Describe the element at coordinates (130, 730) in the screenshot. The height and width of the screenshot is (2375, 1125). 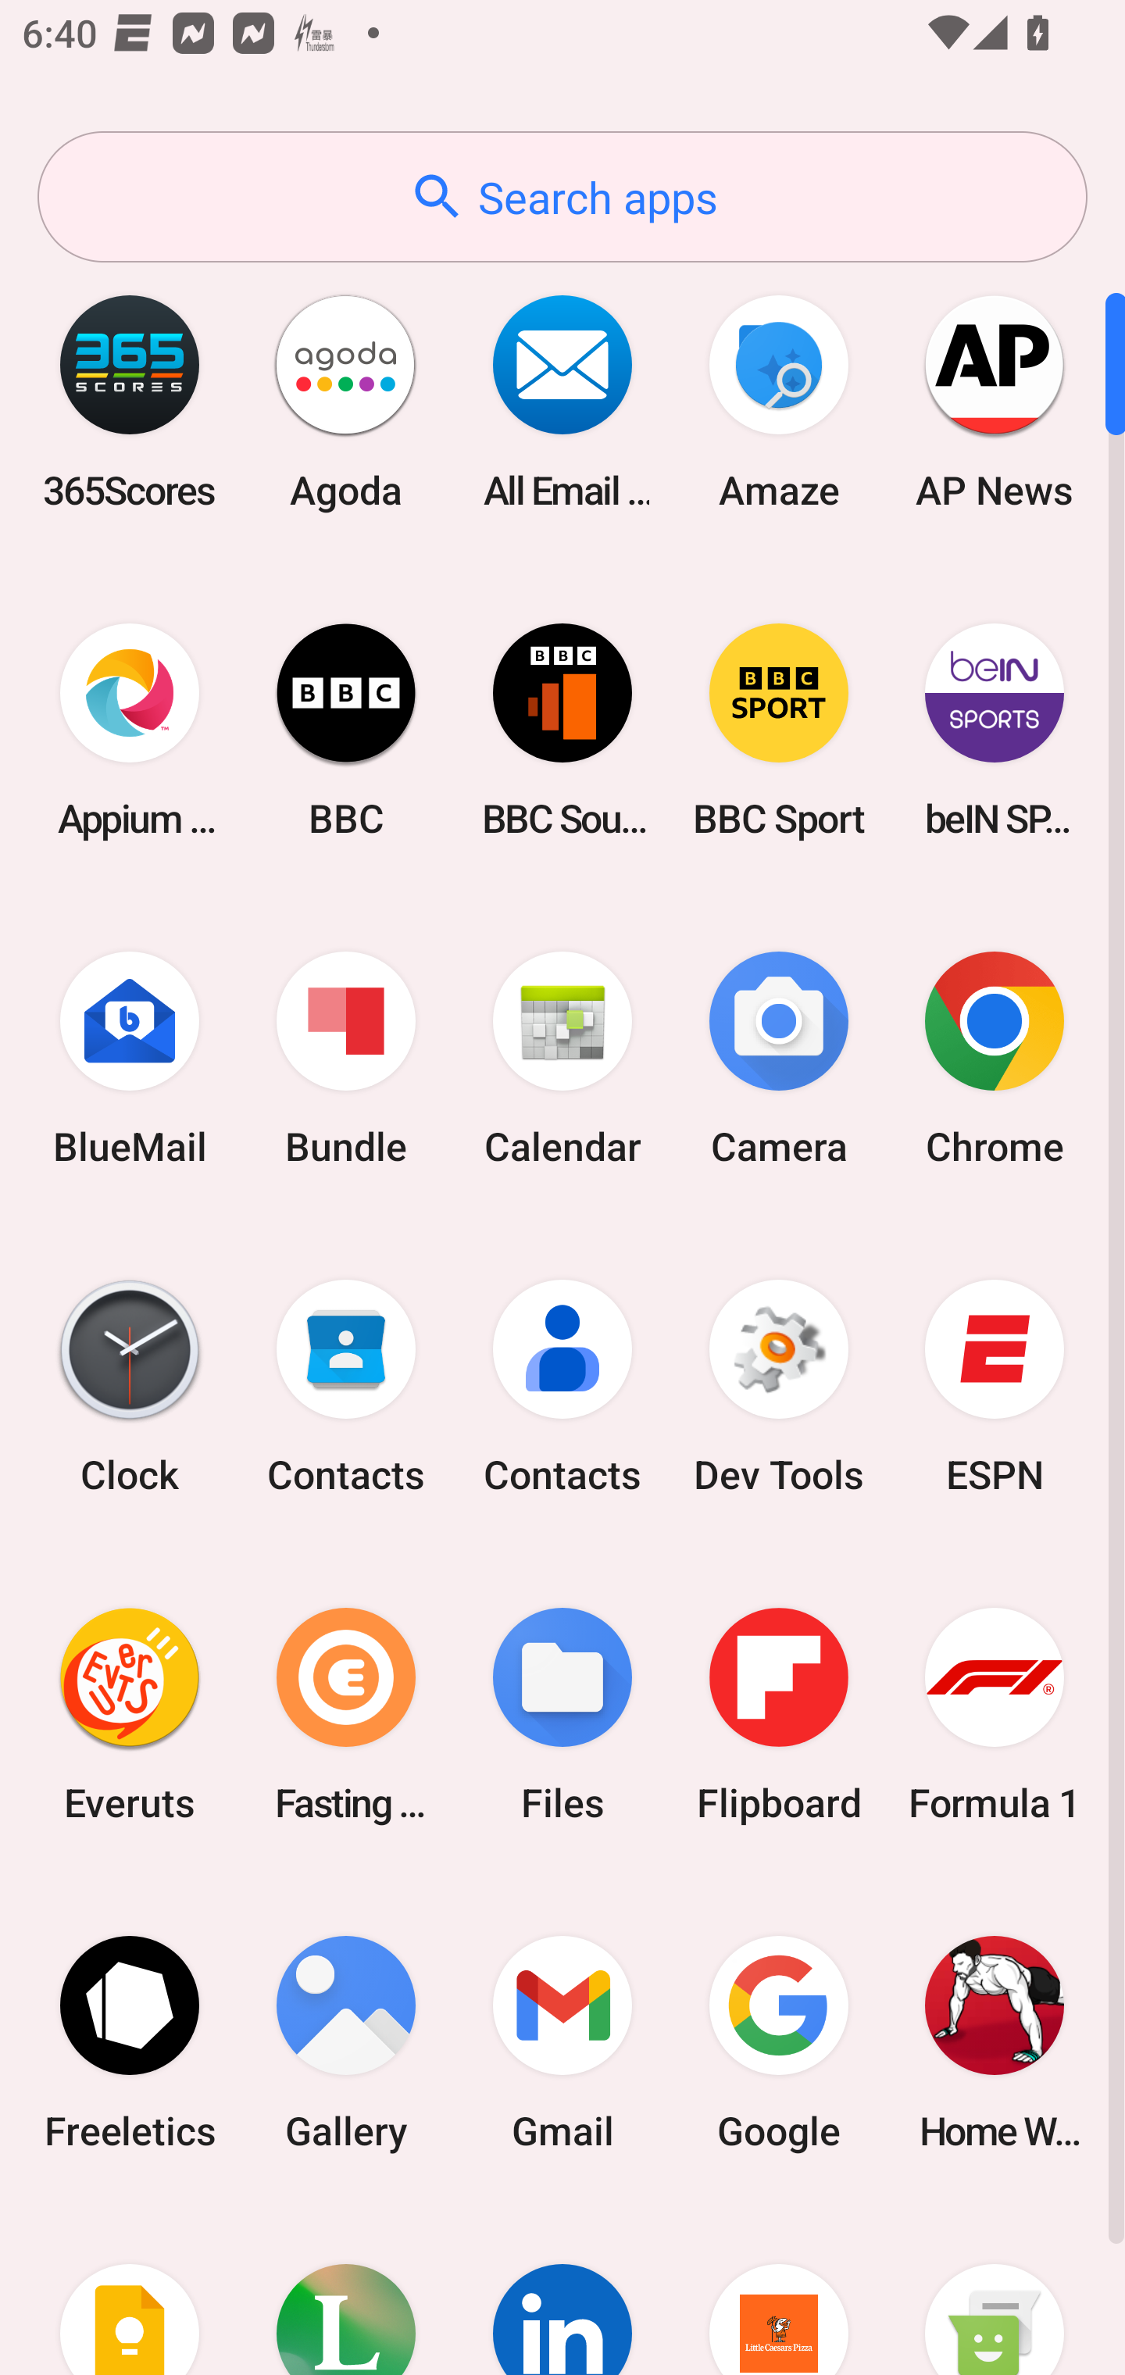
I see `Appium Settings` at that location.